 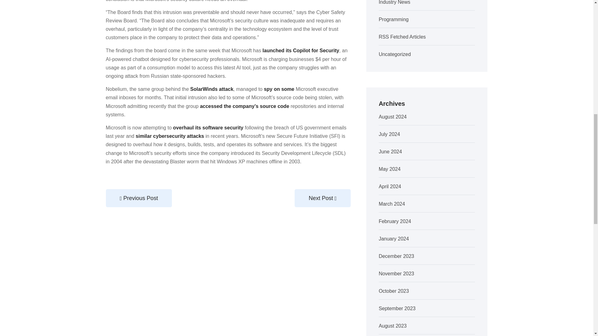 What do you see at coordinates (323, 198) in the screenshot?
I see `Next Post` at bounding box center [323, 198].